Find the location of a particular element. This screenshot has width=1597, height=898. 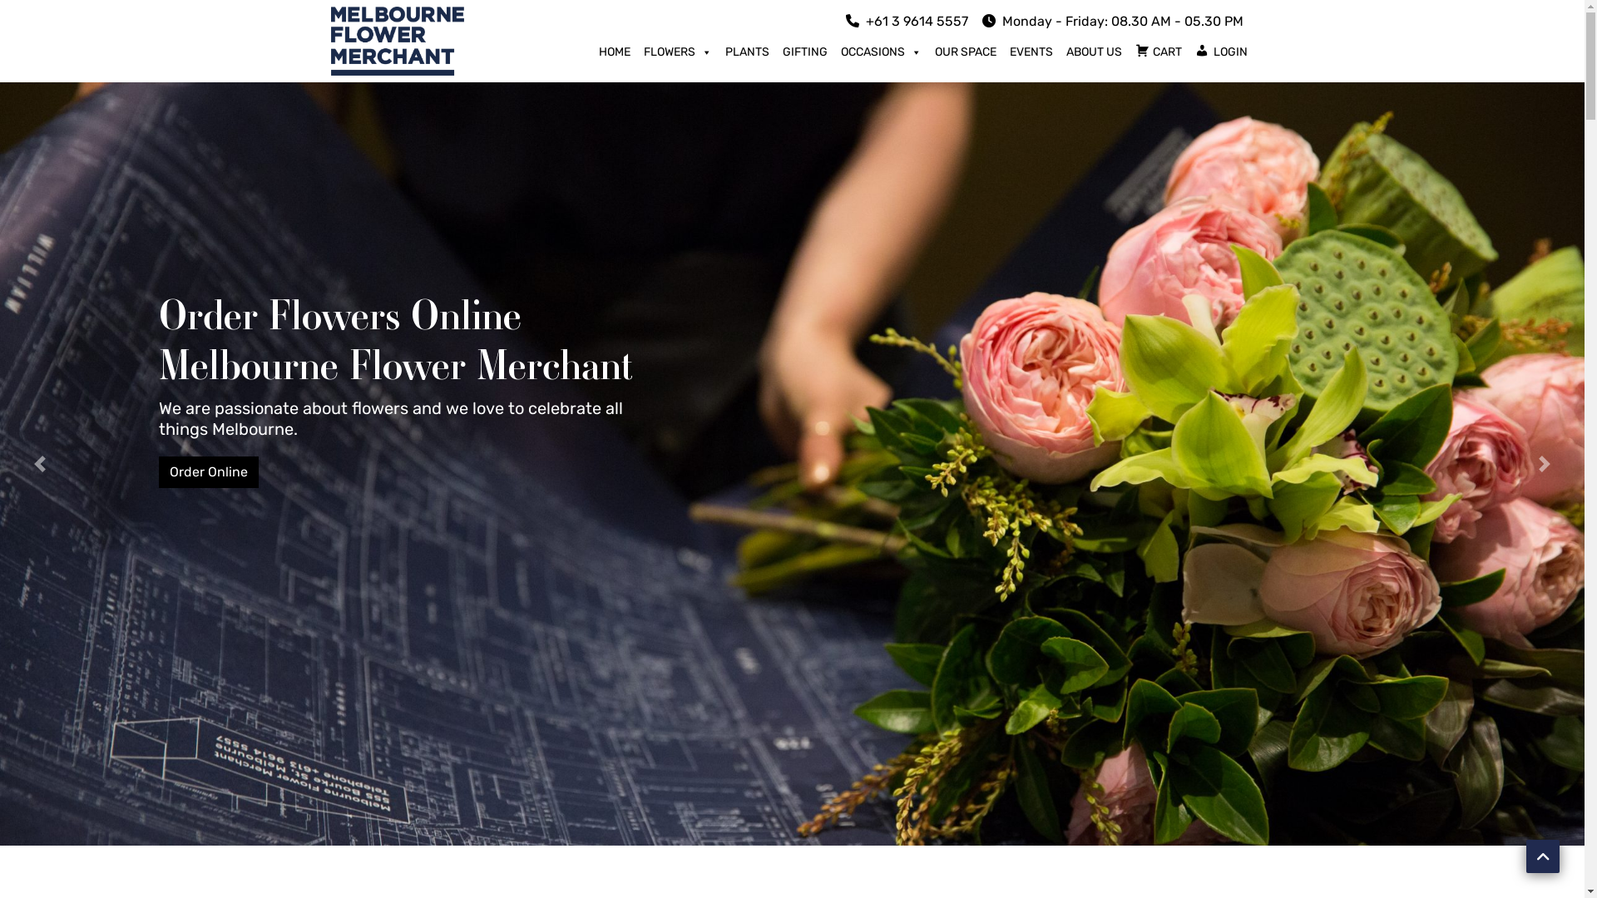

GIFTING is located at coordinates (805, 52).